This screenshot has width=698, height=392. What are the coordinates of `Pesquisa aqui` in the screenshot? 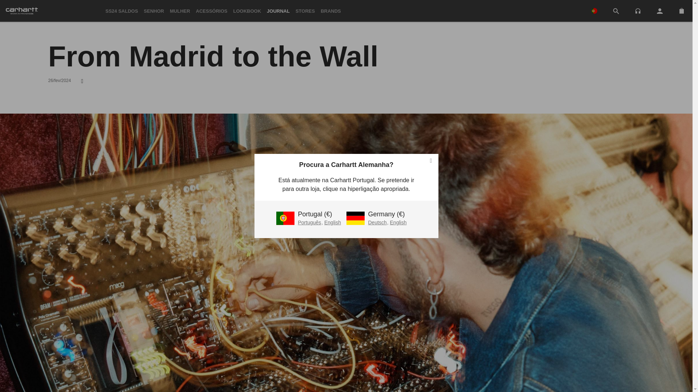 It's located at (616, 11).